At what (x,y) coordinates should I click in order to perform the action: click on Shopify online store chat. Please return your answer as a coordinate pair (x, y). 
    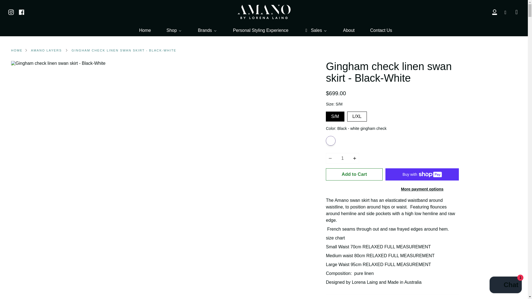
    Looking at the image, I should click on (505, 285).